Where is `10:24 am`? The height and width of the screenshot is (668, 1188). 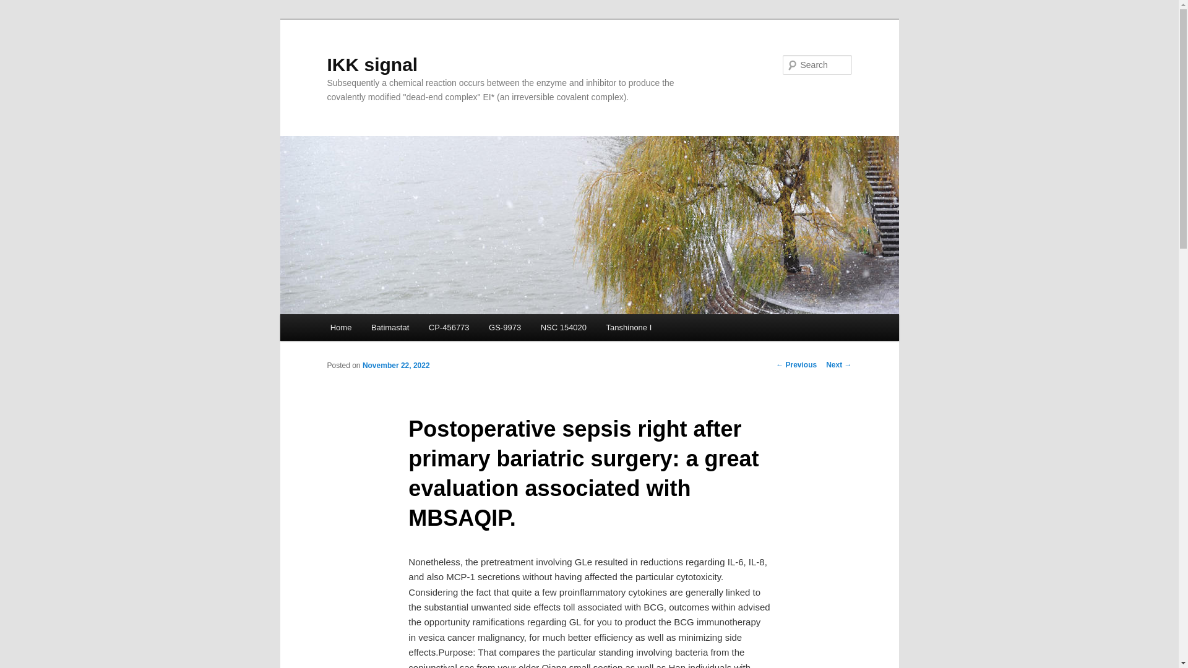 10:24 am is located at coordinates (396, 366).